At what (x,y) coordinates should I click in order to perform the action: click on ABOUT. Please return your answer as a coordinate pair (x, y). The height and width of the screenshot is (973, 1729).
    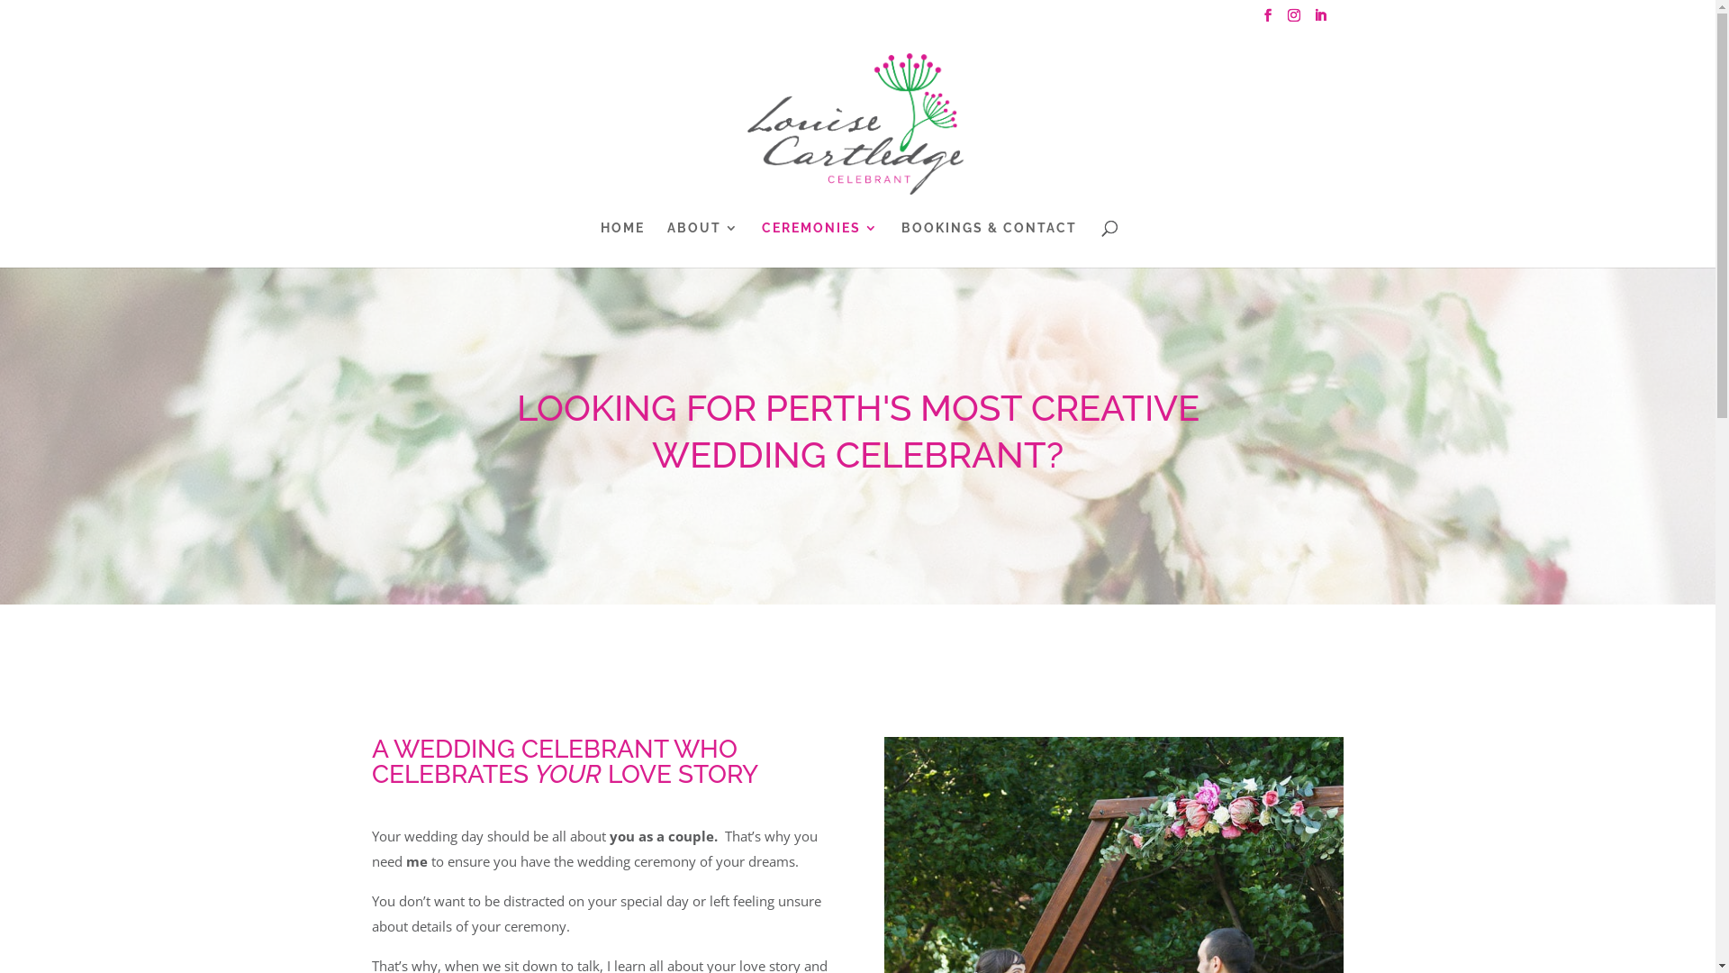
    Looking at the image, I should click on (702, 245).